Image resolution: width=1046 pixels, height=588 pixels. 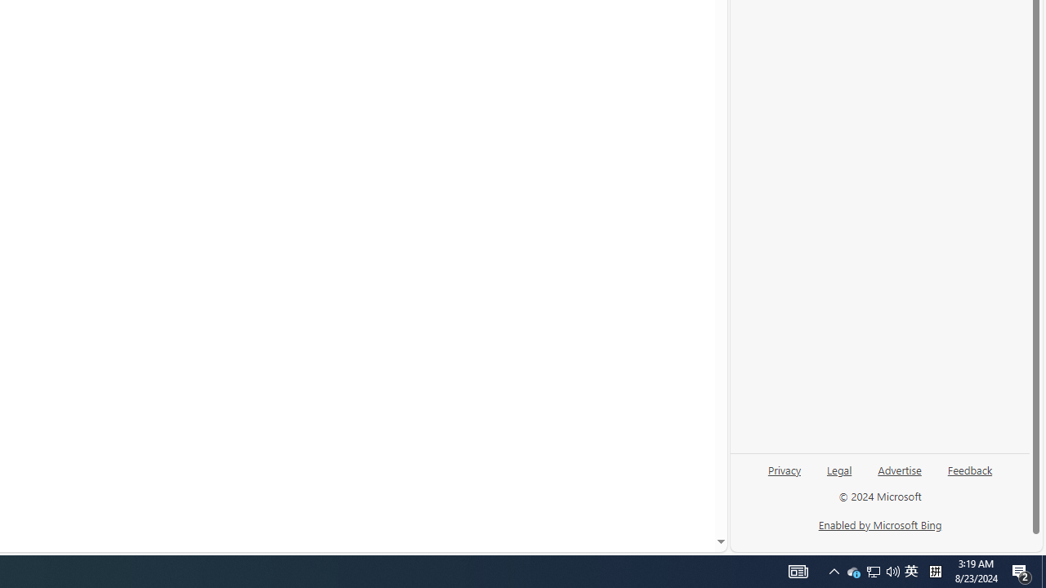 What do you see at coordinates (839, 469) in the screenshot?
I see `Legal` at bounding box center [839, 469].